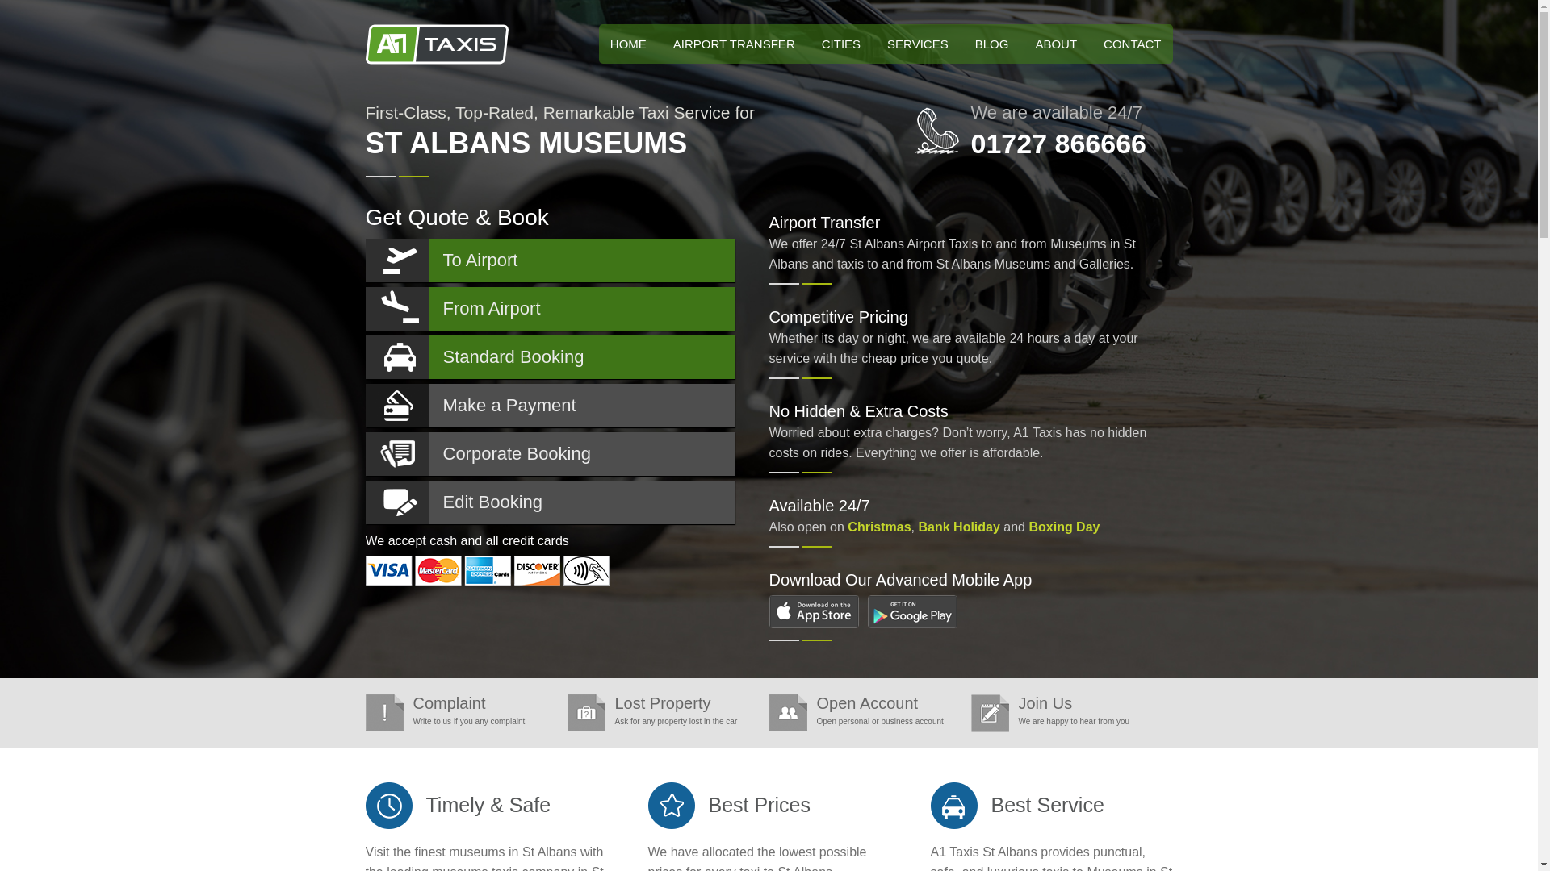 The image size is (1550, 871). Describe the element at coordinates (549, 502) in the screenshot. I see `Edit Booking` at that location.